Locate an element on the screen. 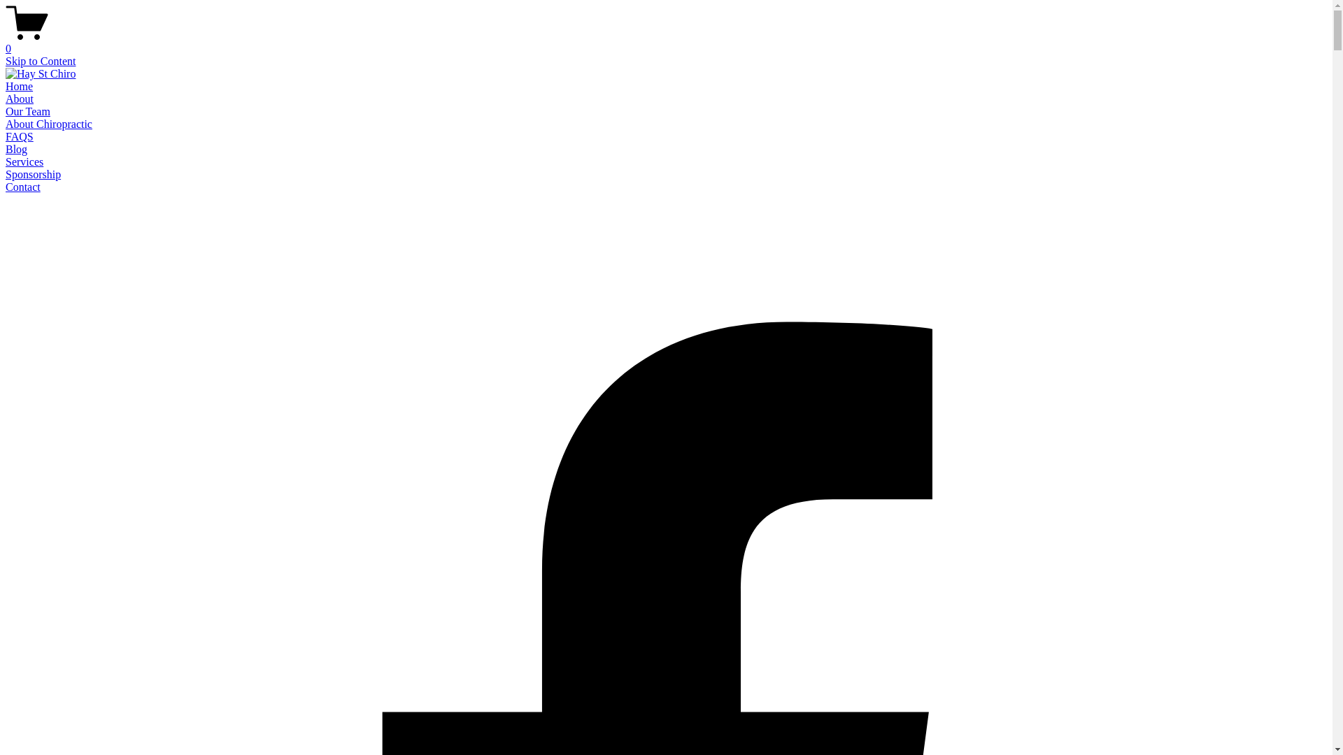 Image resolution: width=1343 pixels, height=755 pixels. About is located at coordinates (20, 99).